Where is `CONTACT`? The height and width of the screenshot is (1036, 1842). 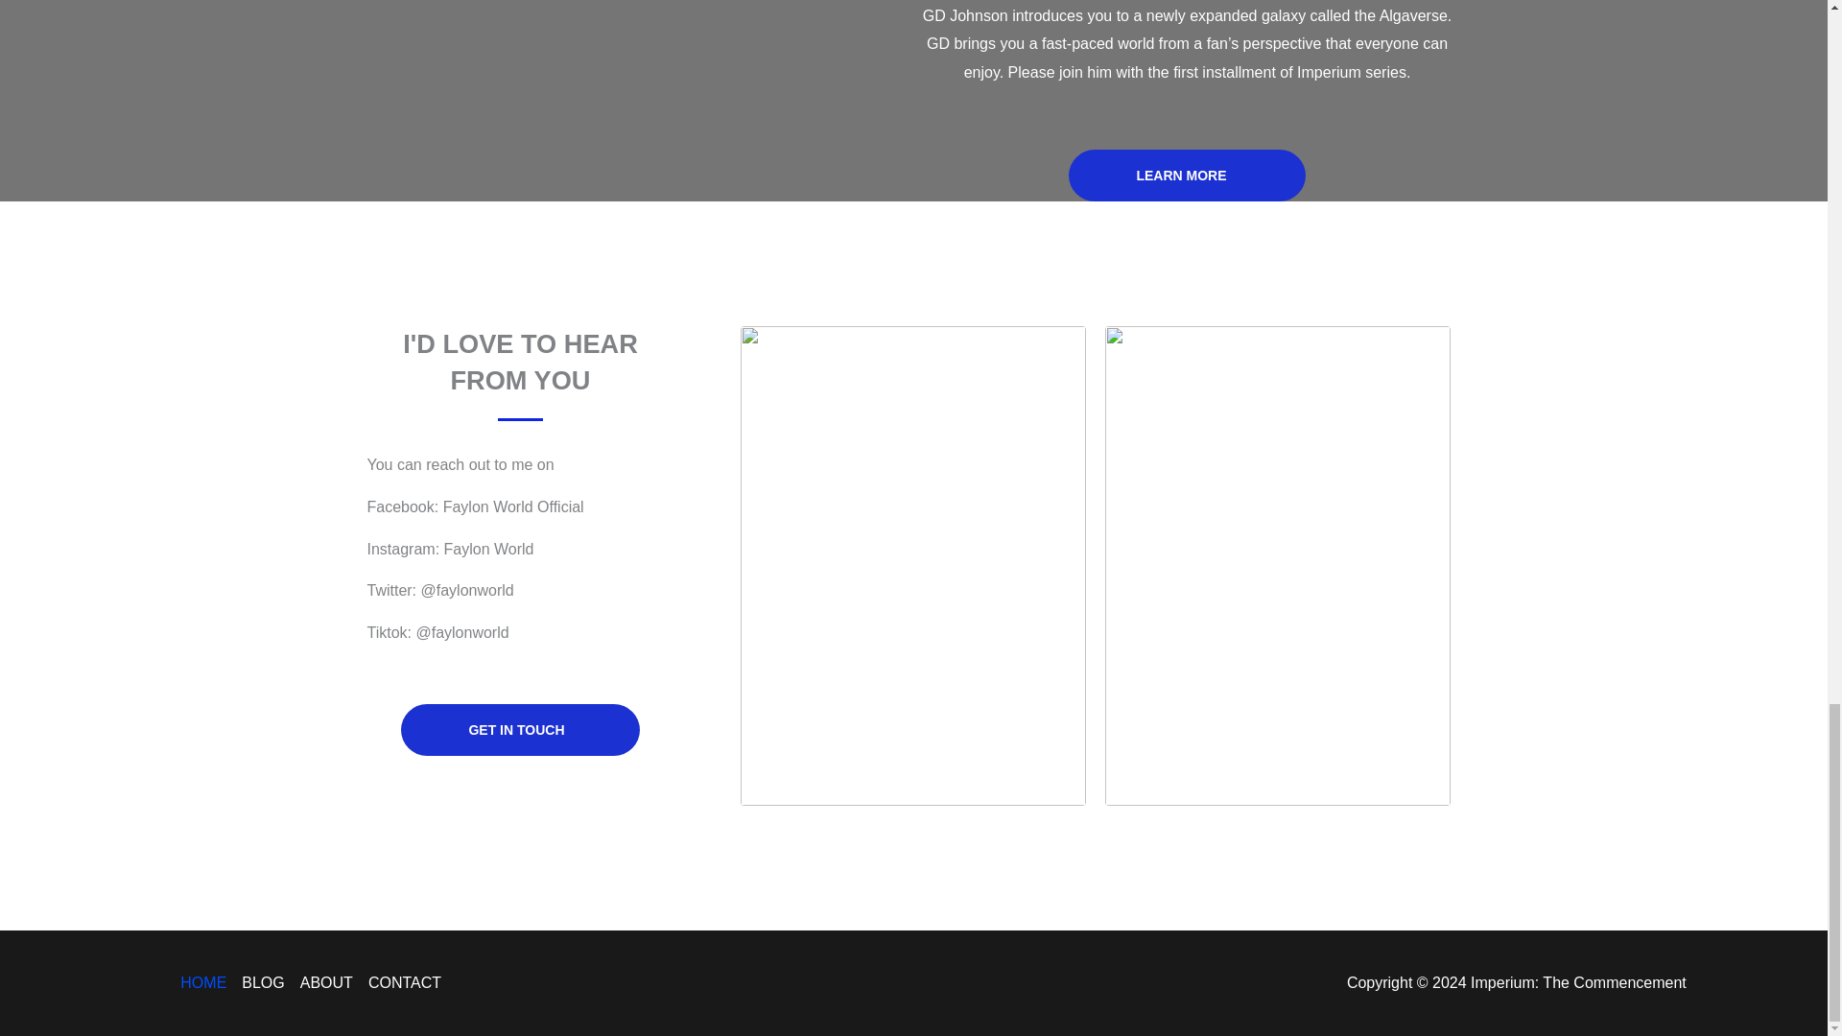 CONTACT is located at coordinates (401, 982).